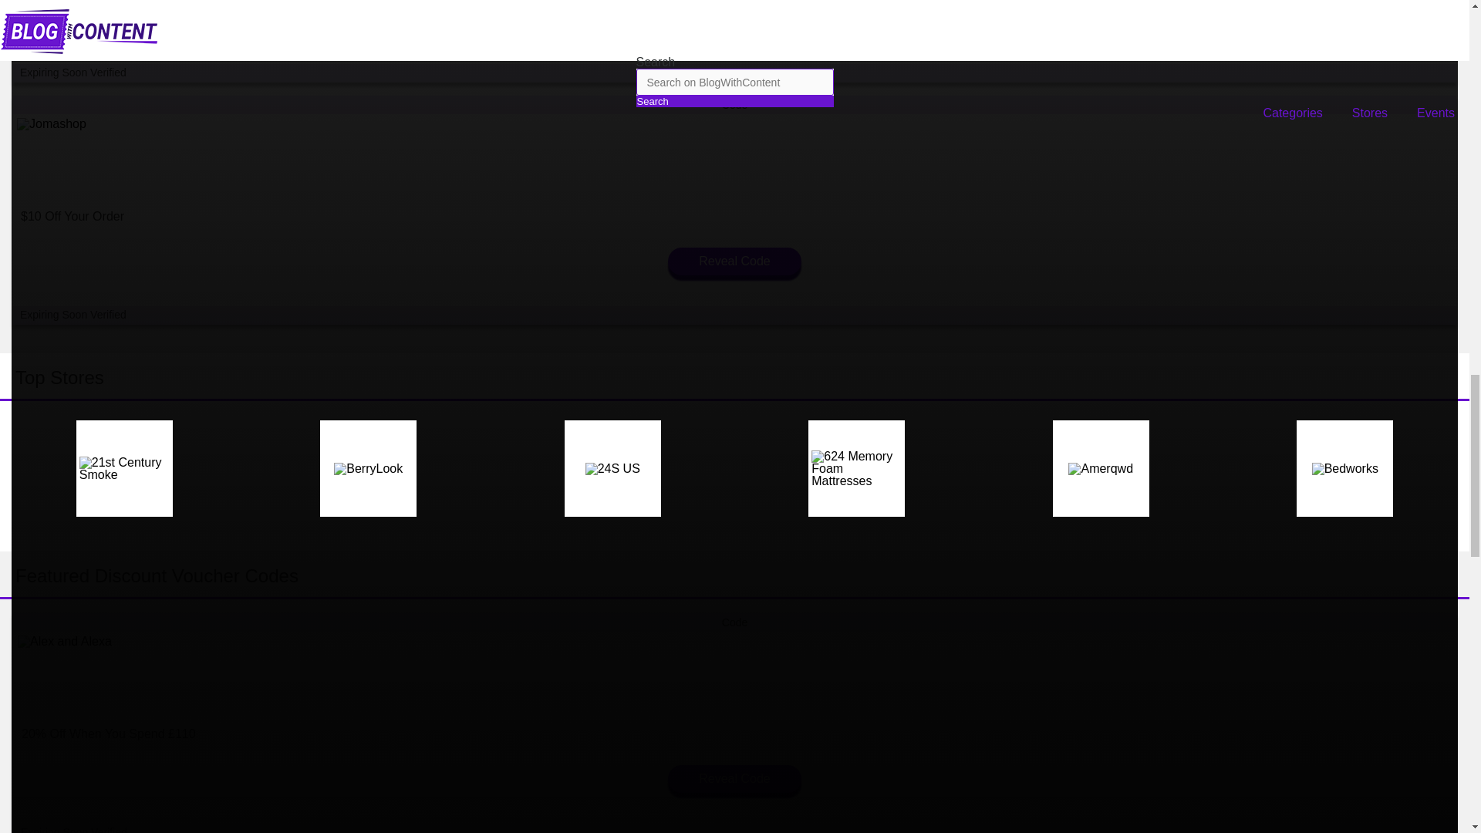 The height and width of the screenshot is (833, 1481). I want to click on BerryLook, so click(369, 469).